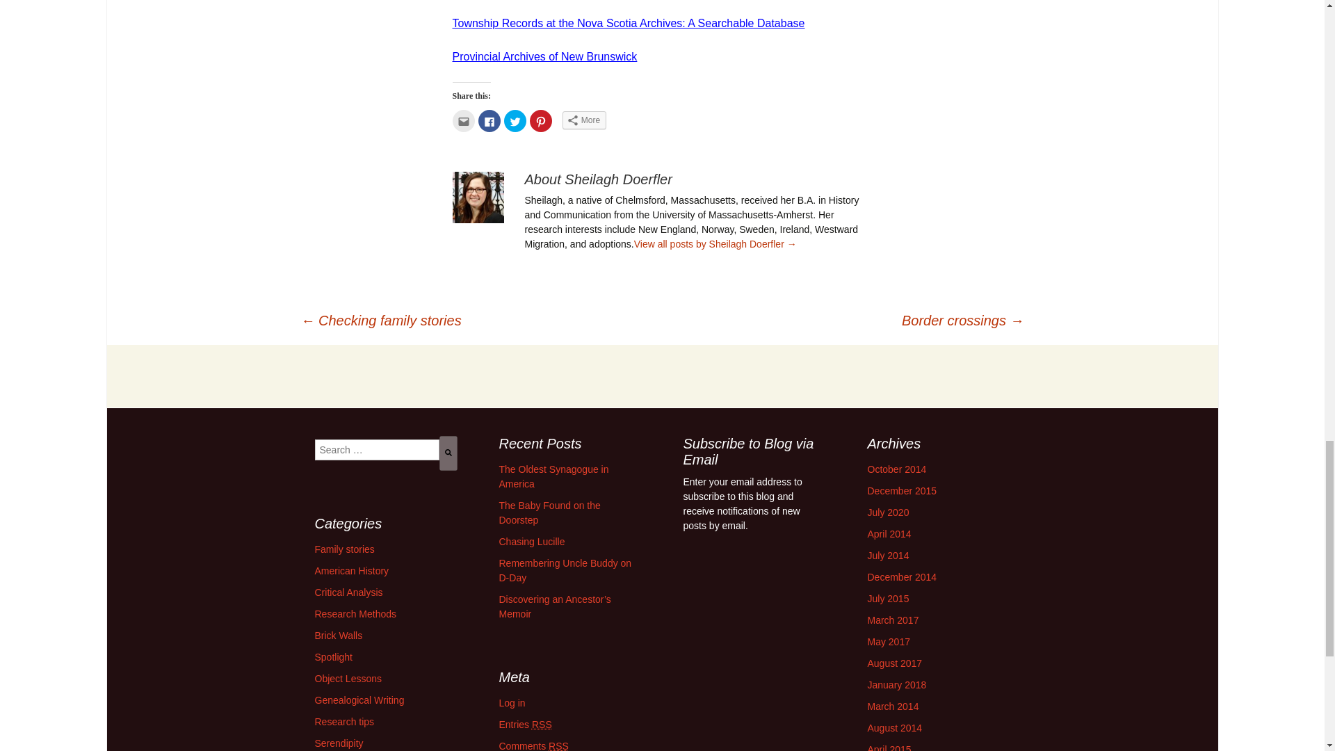  What do you see at coordinates (463, 121) in the screenshot?
I see `Click to email this to a friend` at bounding box center [463, 121].